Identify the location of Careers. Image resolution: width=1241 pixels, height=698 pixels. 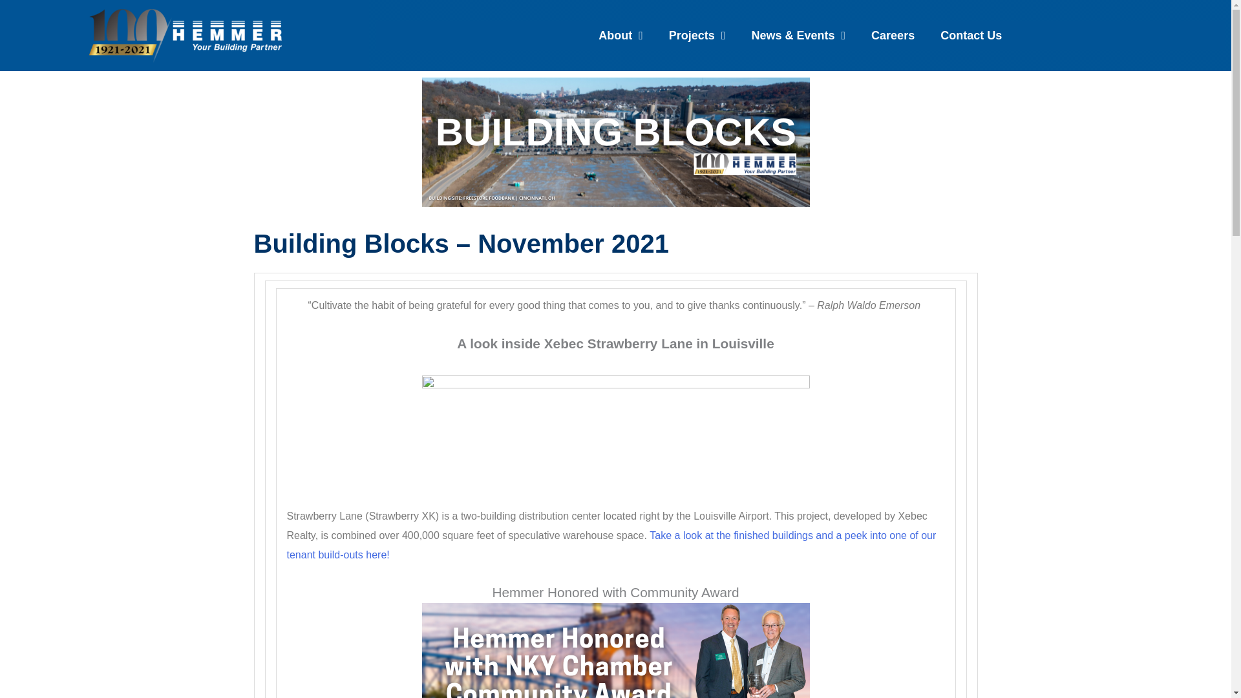
(893, 35).